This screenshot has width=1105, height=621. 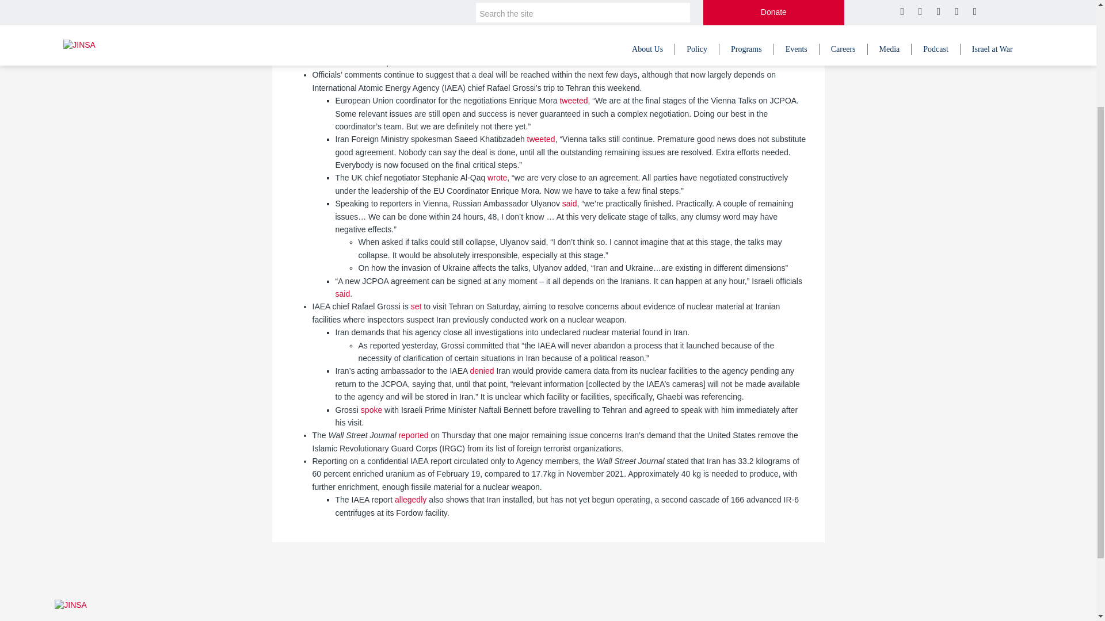 What do you see at coordinates (541, 139) in the screenshot?
I see `tweeted` at bounding box center [541, 139].